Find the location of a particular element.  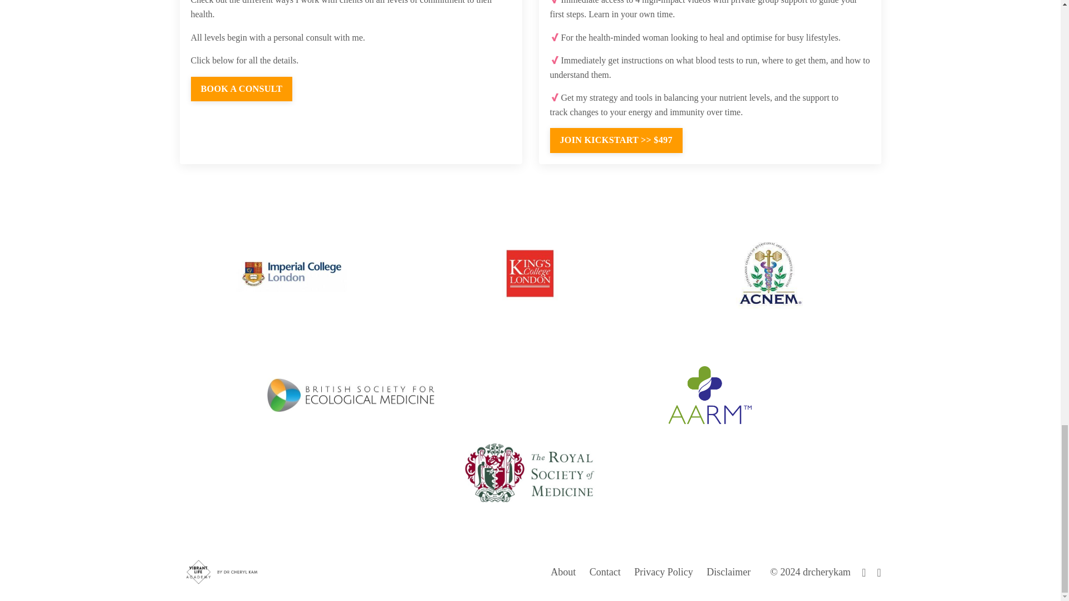

About is located at coordinates (563, 572).